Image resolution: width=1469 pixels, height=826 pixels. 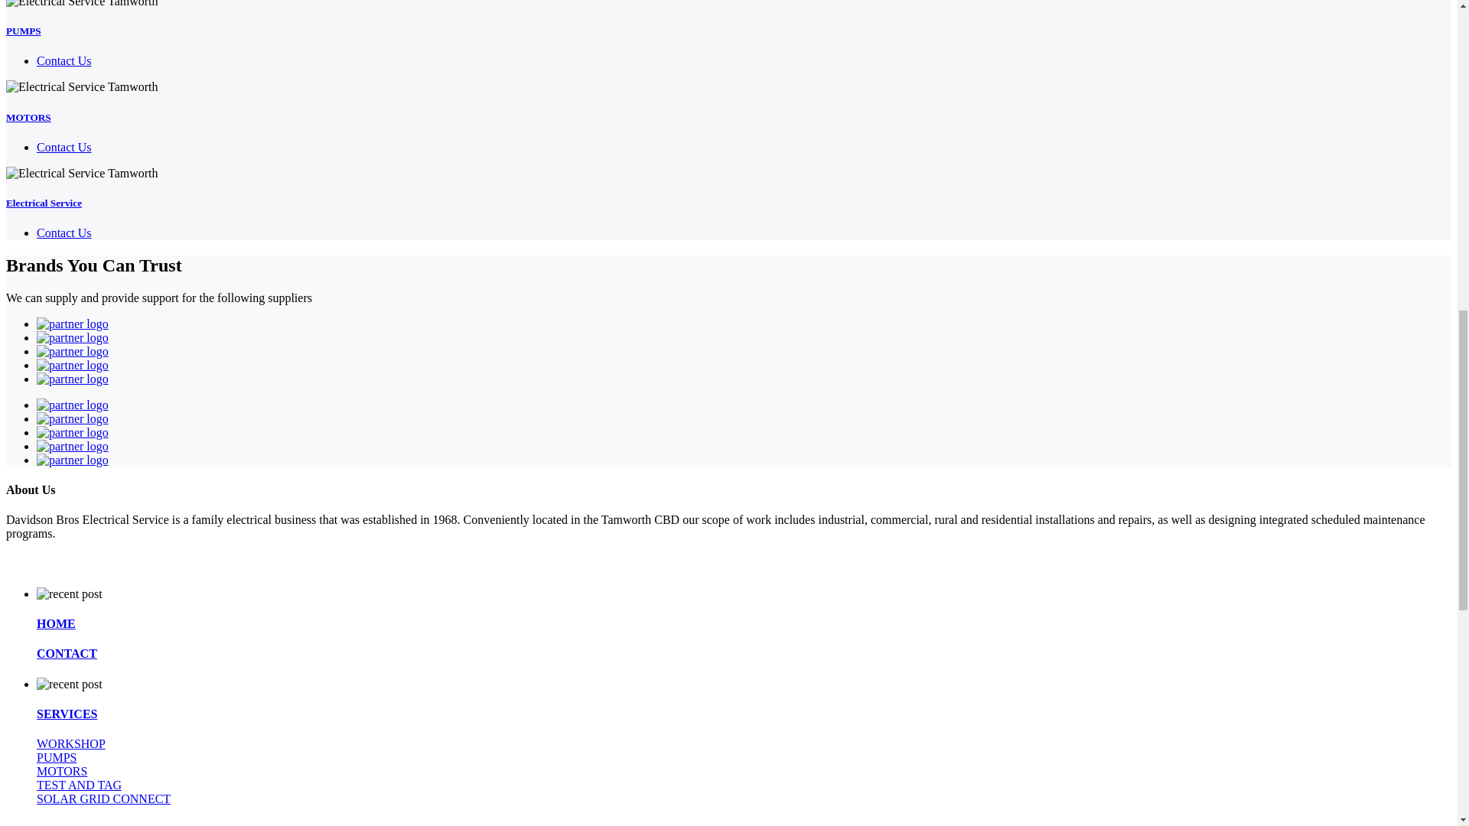 What do you see at coordinates (64, 60) in the screenshot?
I see `Contact Us` at bounding box center [64, 60].